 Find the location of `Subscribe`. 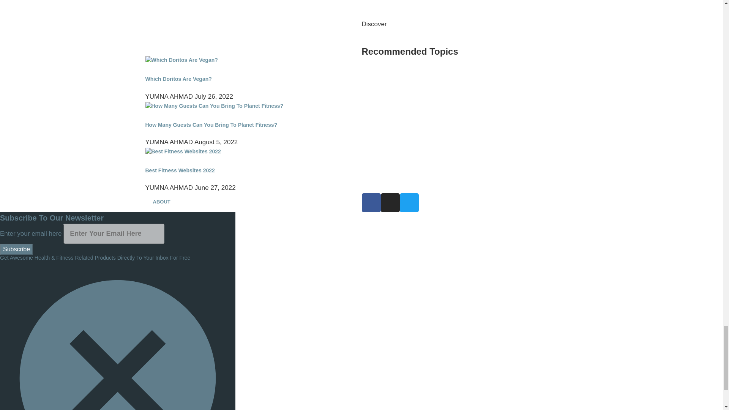

Subscribe is located at coordinates (16, 249).